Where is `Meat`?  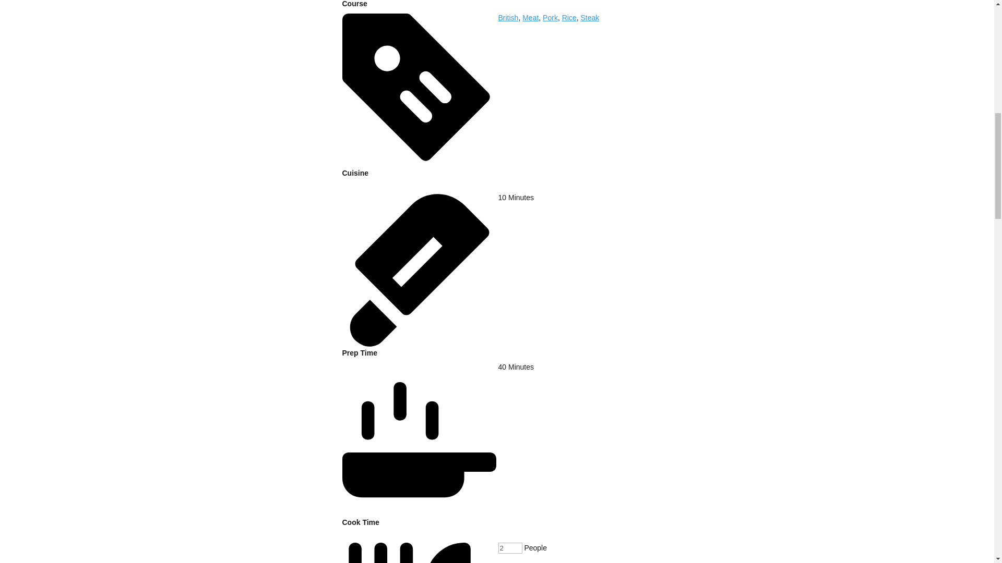 Meat is located at coordinates (530, 18).